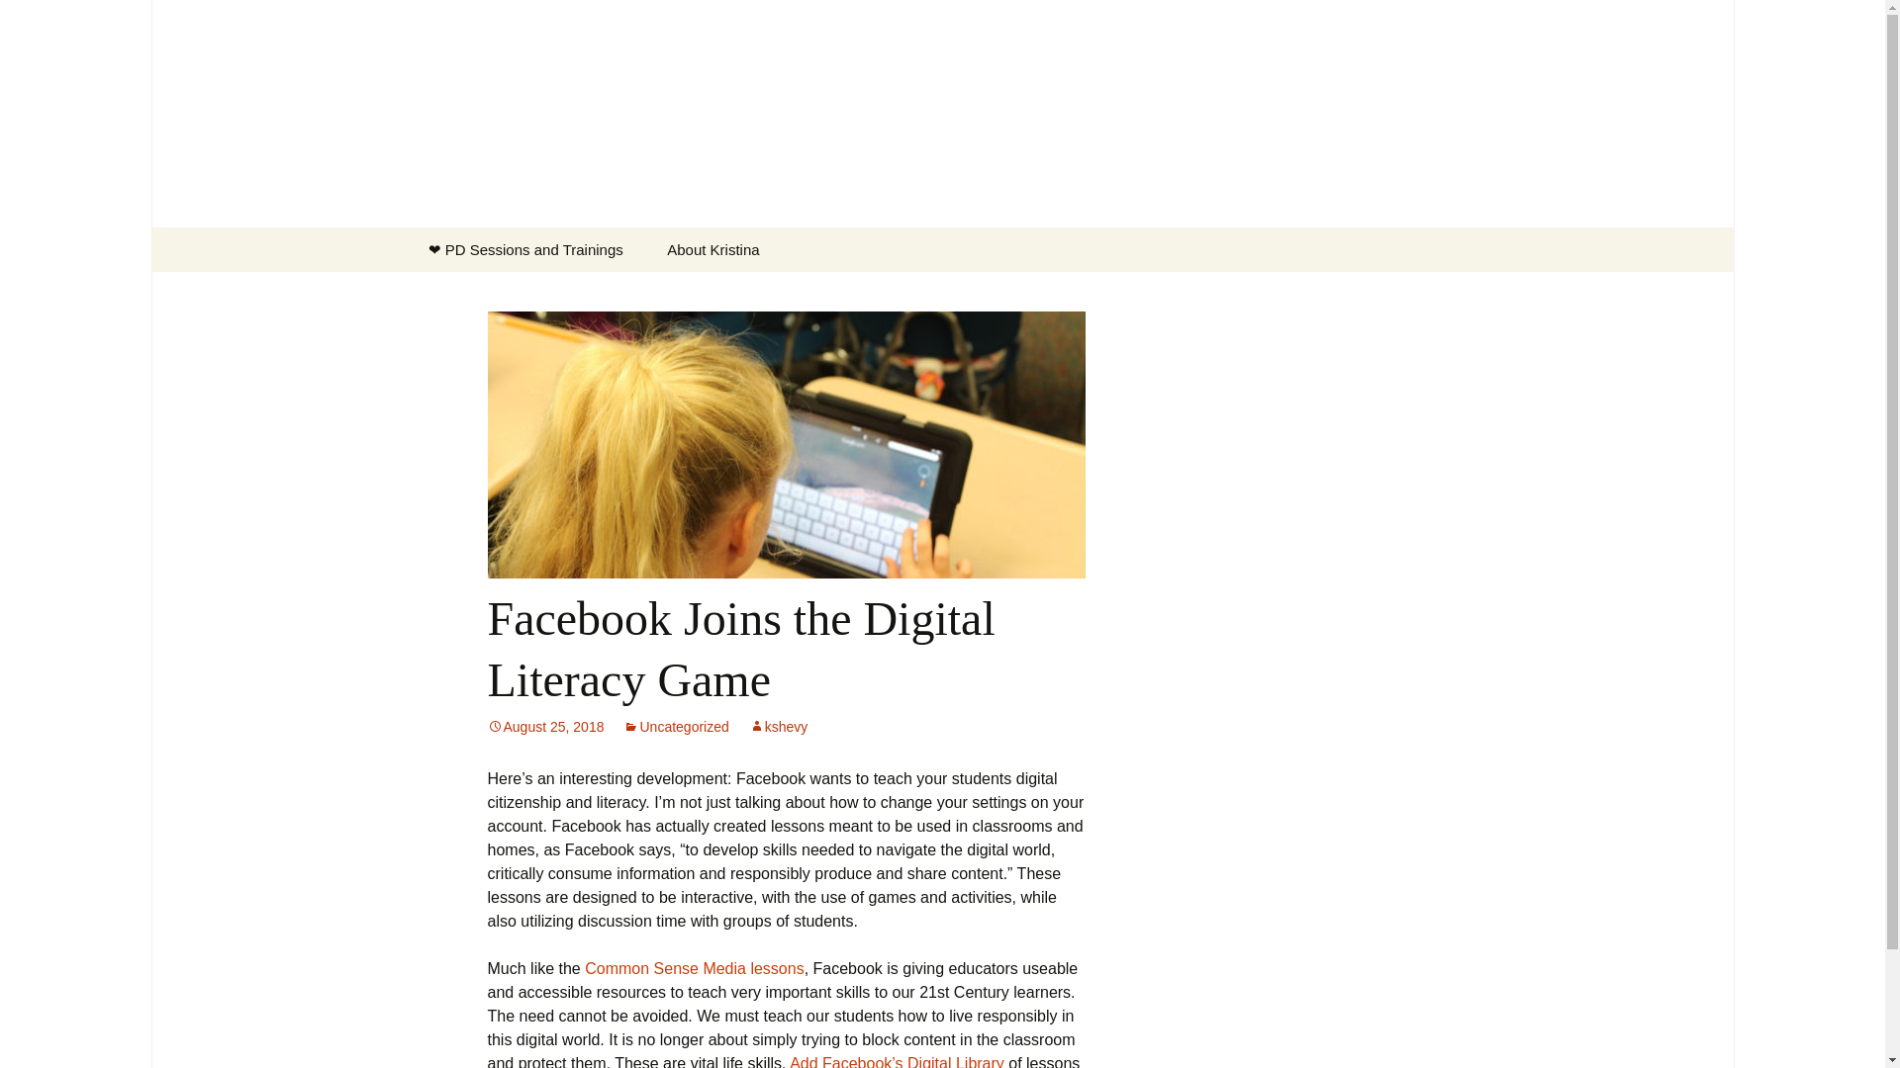 The width and height of the screenshot is (1900, 1068). Describe the element at coordinates (778, 726) in the screenshot. I see `kshevy` at that location.